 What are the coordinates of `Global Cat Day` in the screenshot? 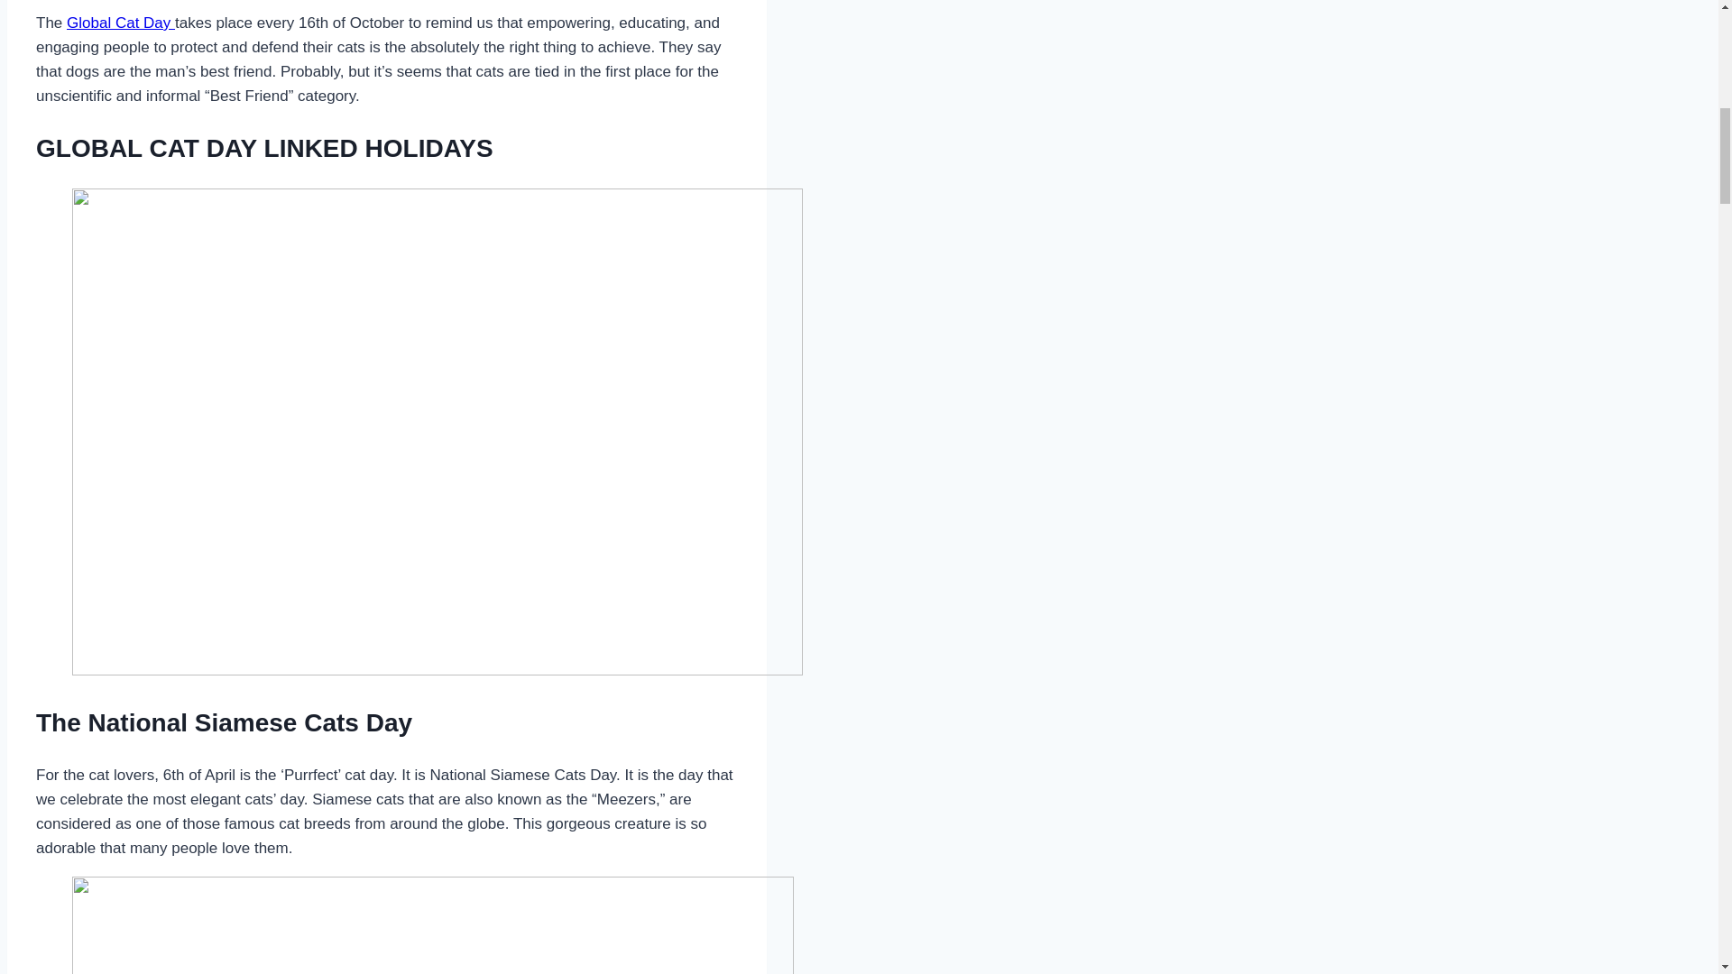 It's located at (121, 23).